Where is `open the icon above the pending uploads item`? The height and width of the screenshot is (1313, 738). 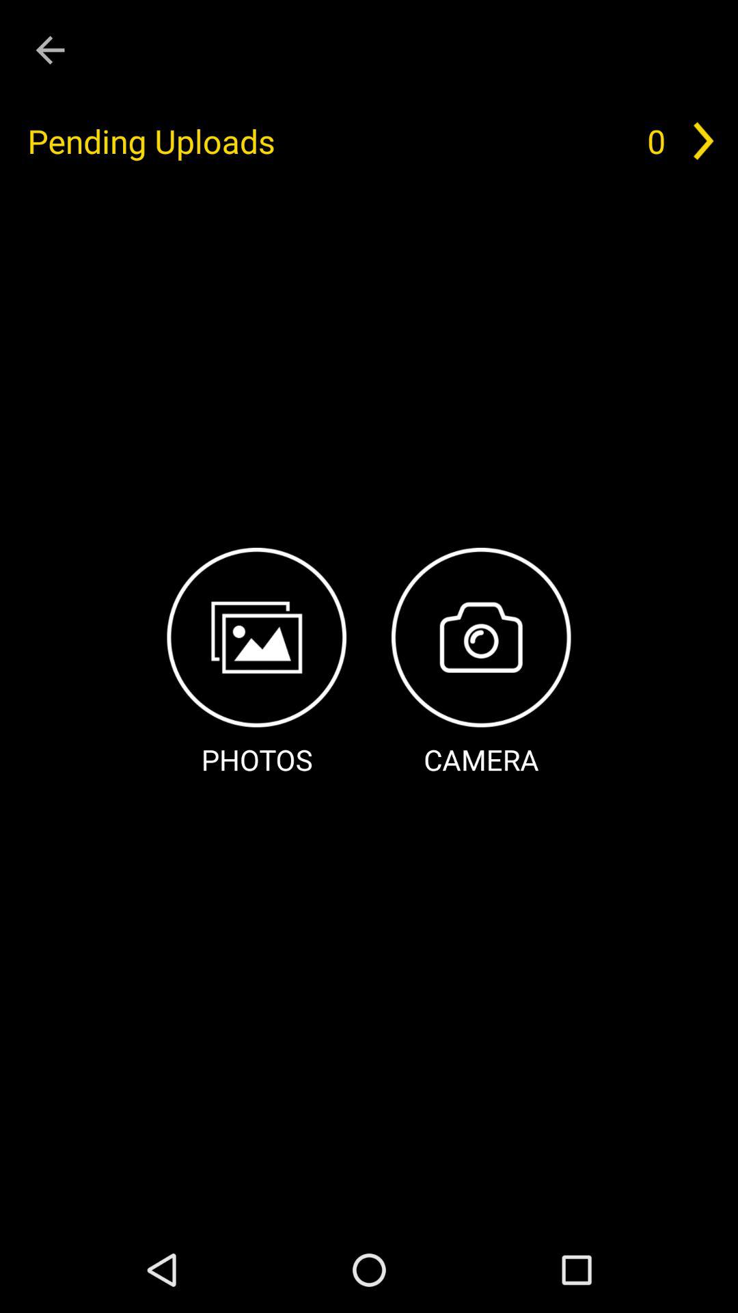
open the icon above the pending uploads item is located at coordinates (50, 51).